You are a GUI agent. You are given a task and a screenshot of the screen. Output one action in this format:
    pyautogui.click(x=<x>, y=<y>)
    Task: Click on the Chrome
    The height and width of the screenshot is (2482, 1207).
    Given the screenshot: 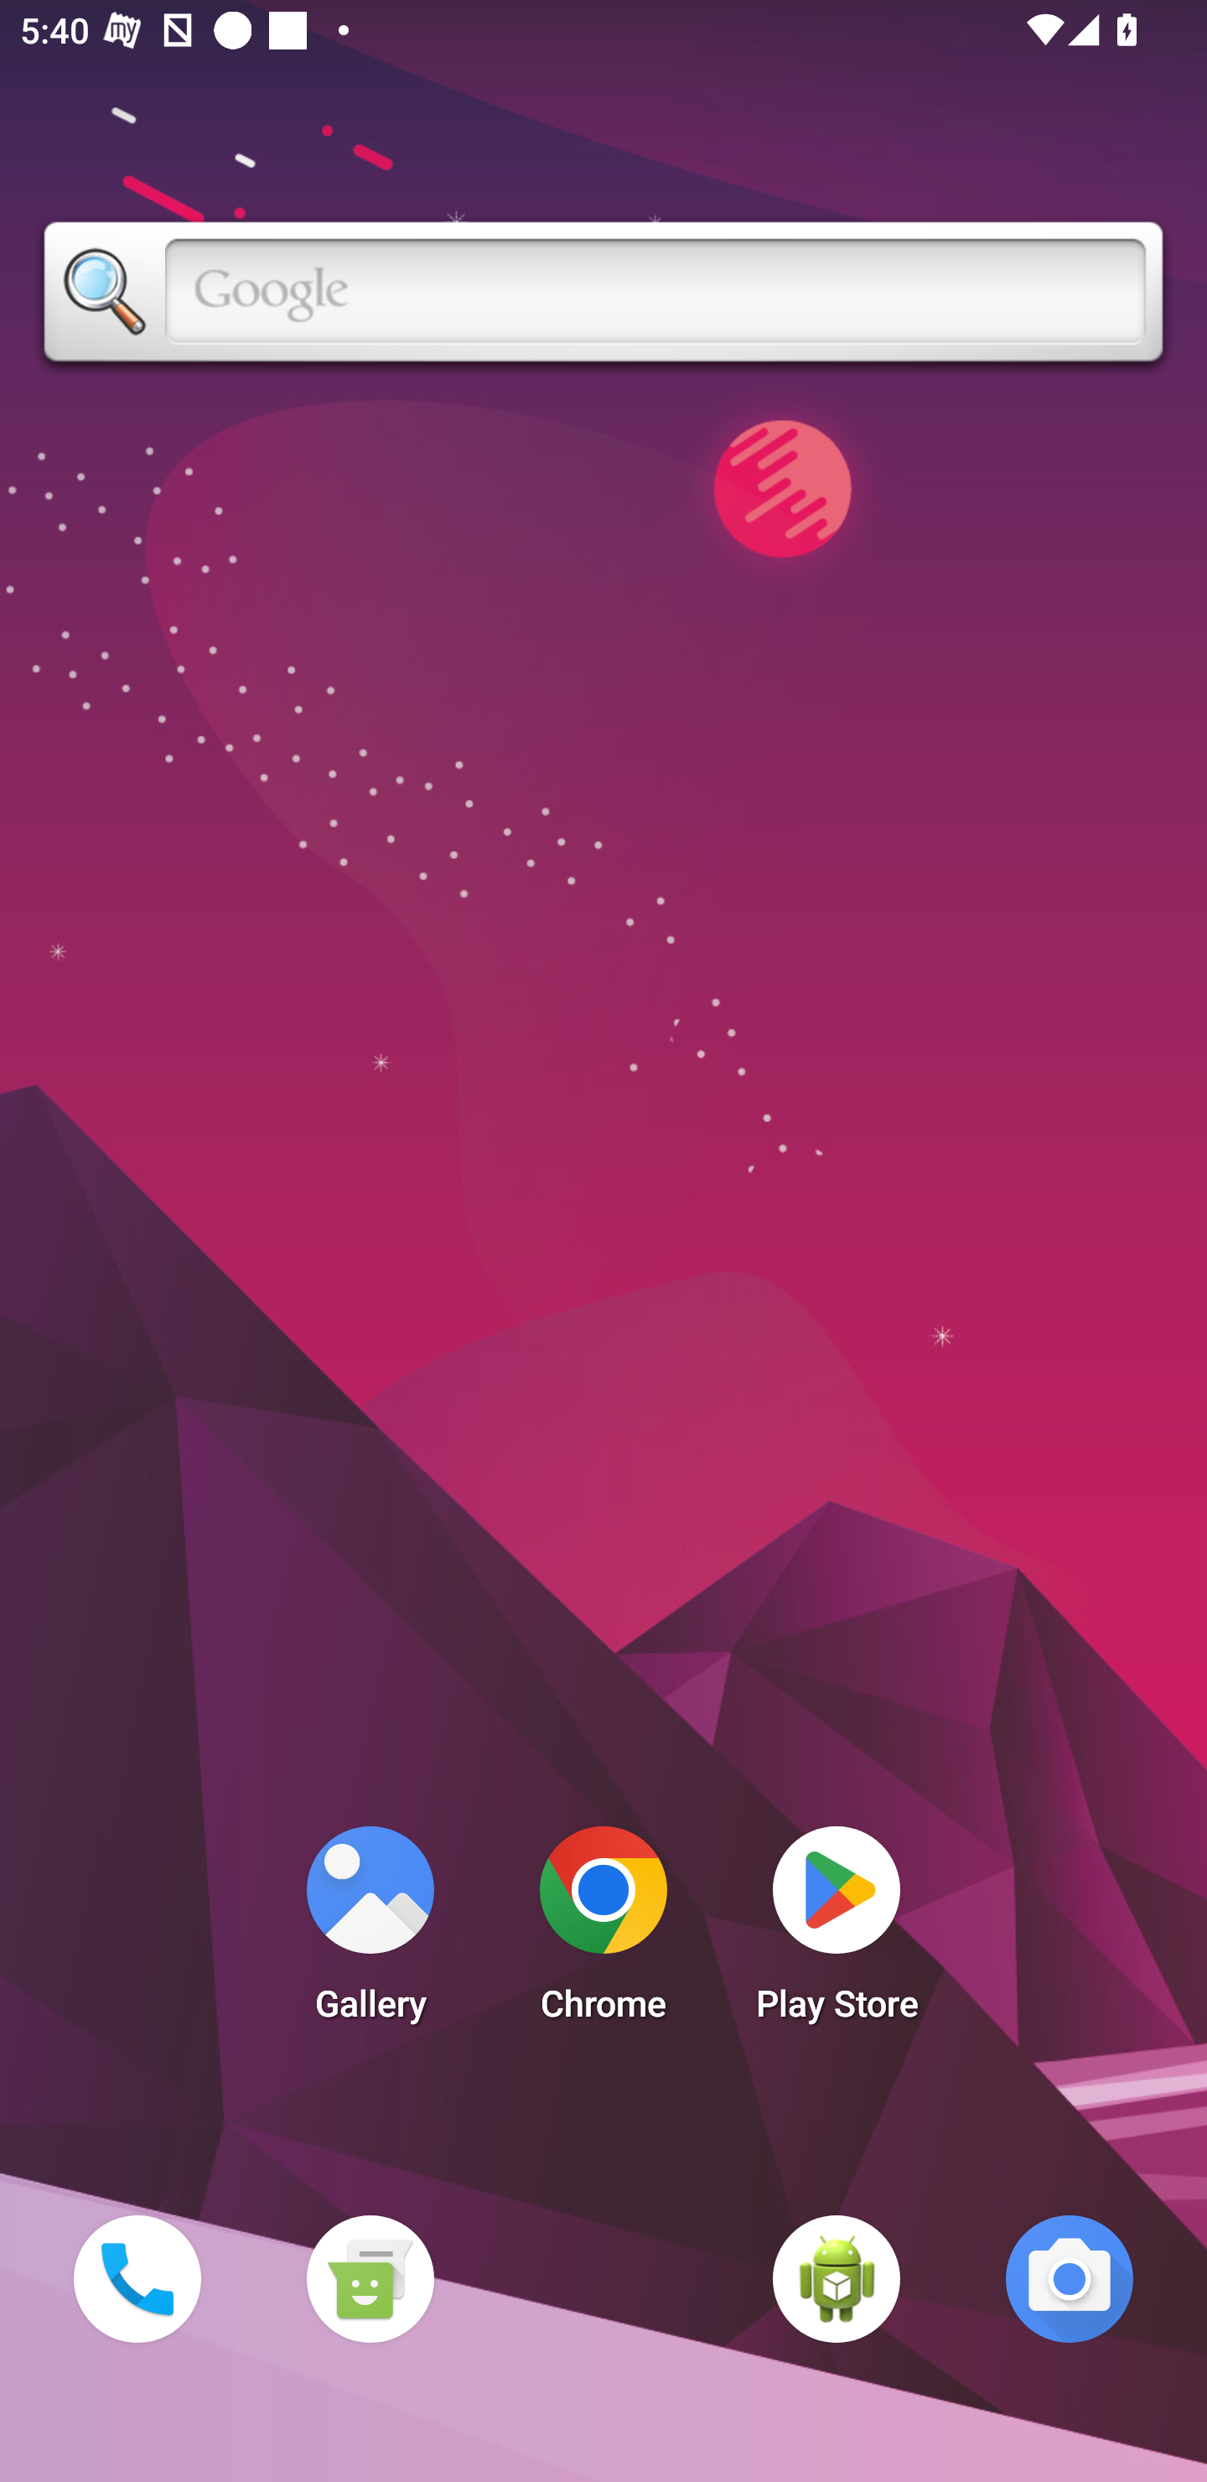 What is the action you would take?
    pyautogui.click(x=603, y=1932)
    